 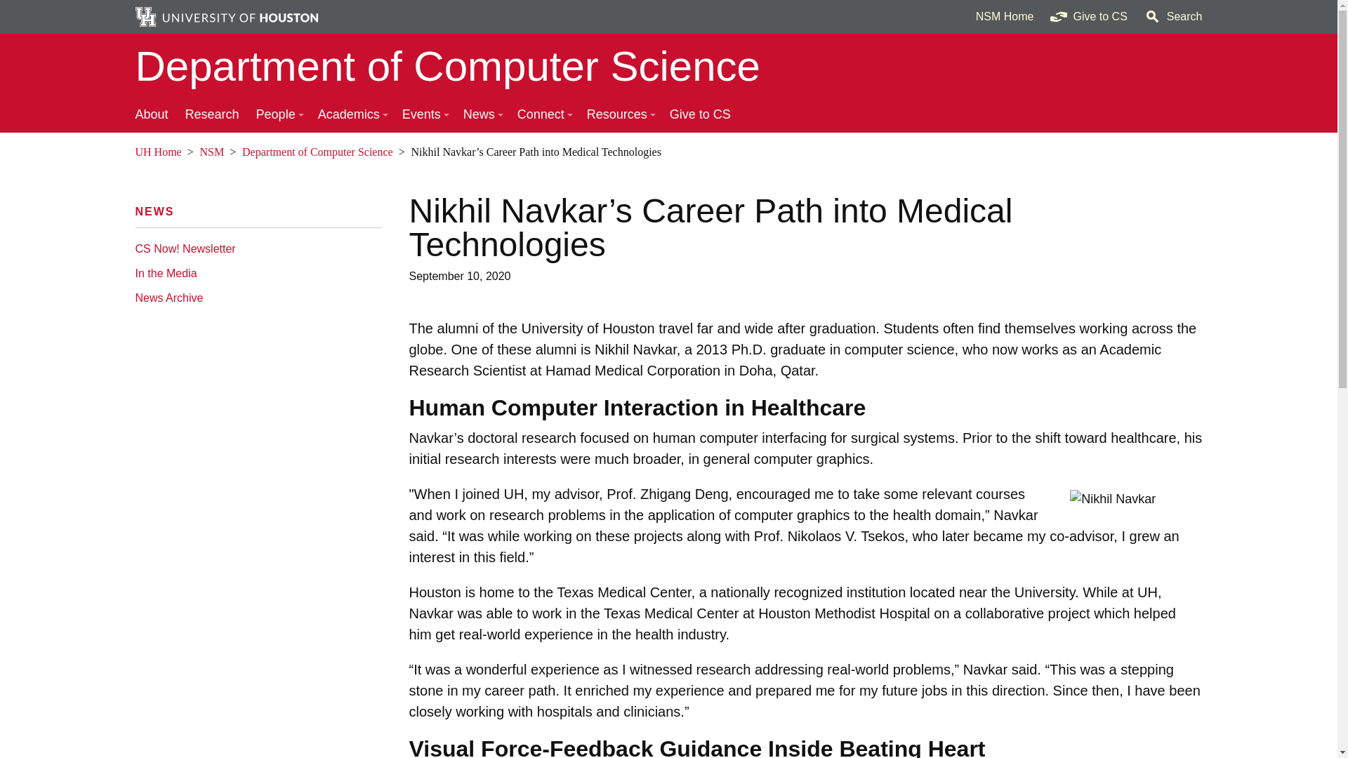 I want to click on Connect, so click(x=543, y=115).